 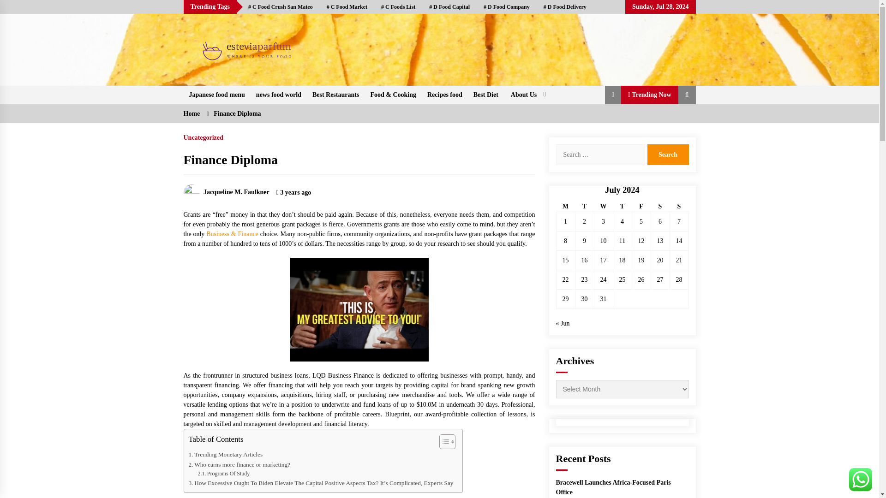 I want to click on news food world, so click(x=279, y=95).